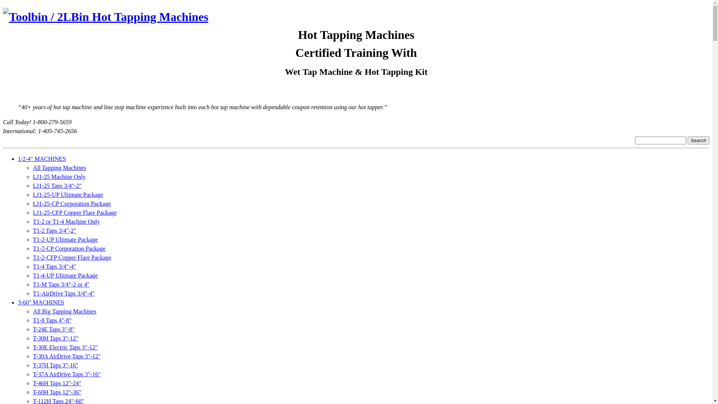 The width and height of the screenshot is (718, 404). What do you see at coordinates (59, 177) in the screenshot?
I see `LJ1-25 Machine Only` at bounding box center [59, 177].